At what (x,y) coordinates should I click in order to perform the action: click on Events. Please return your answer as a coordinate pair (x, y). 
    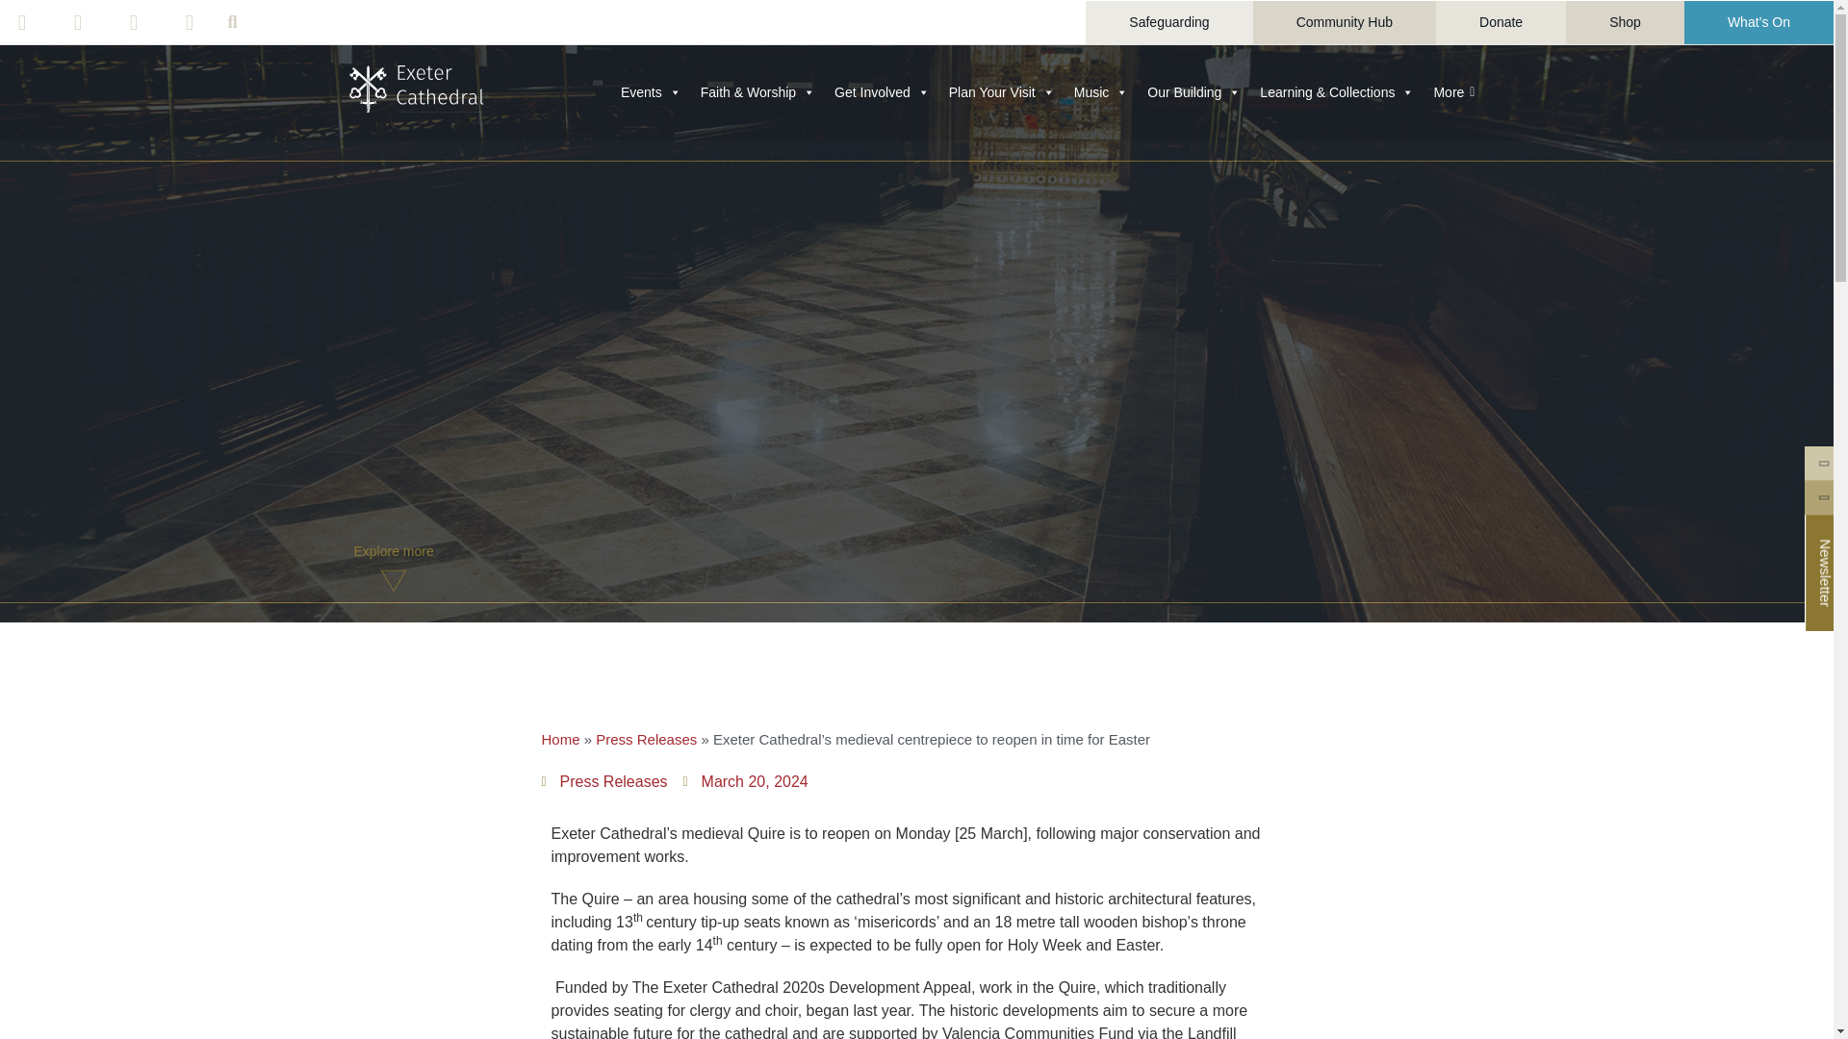
    Looking at the image, I should click on (651, 91).